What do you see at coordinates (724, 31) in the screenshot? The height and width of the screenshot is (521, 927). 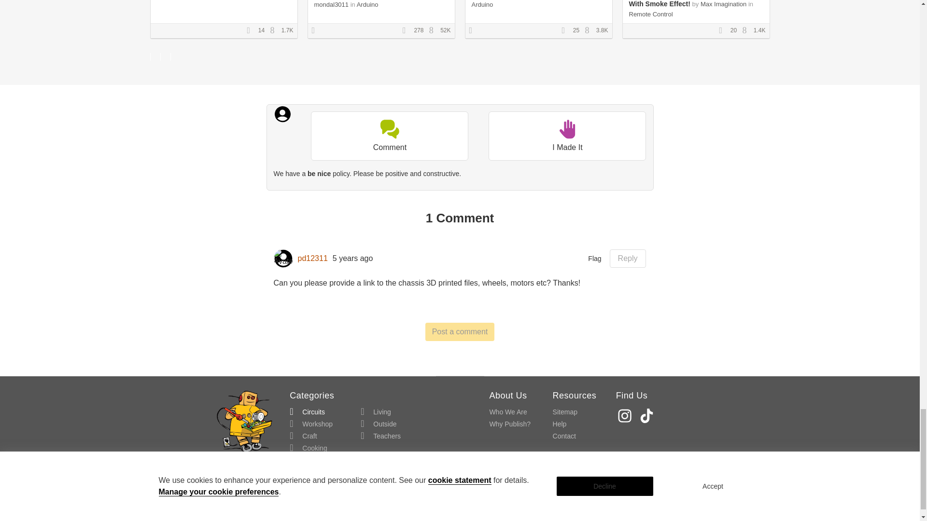 I see `Favorites Count` at bounding box center [724, 31].